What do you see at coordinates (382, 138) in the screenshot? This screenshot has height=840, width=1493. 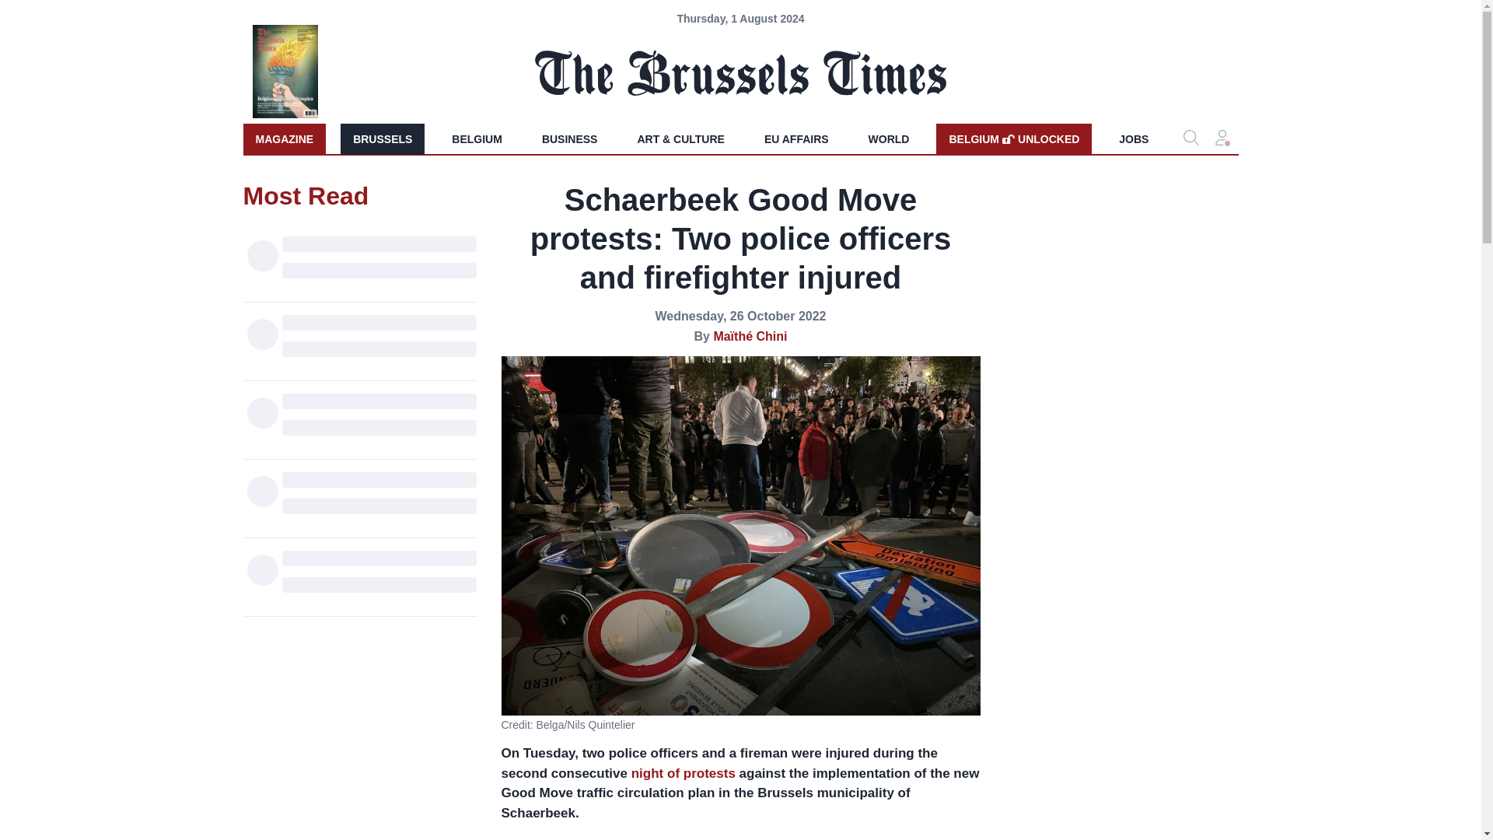 I see `night of protests` at bounding box center [382, 138].